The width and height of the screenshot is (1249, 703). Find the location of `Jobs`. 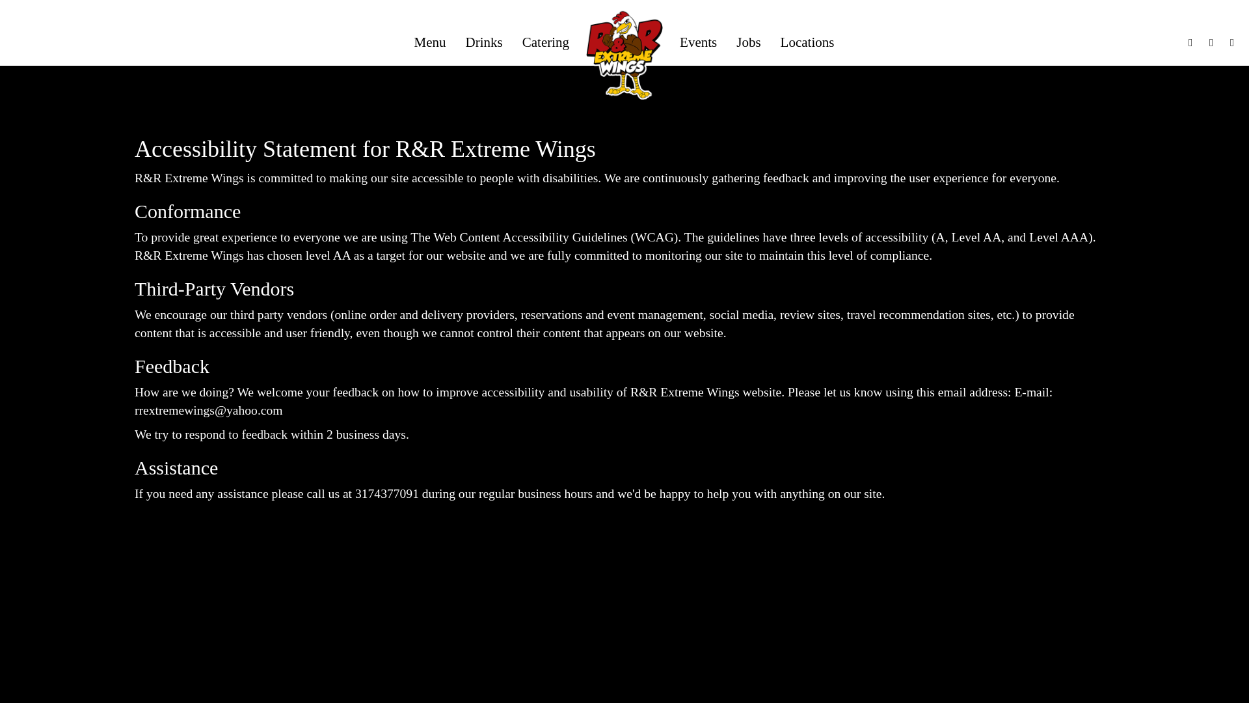

Jobs is located at coordinates (748, 42).